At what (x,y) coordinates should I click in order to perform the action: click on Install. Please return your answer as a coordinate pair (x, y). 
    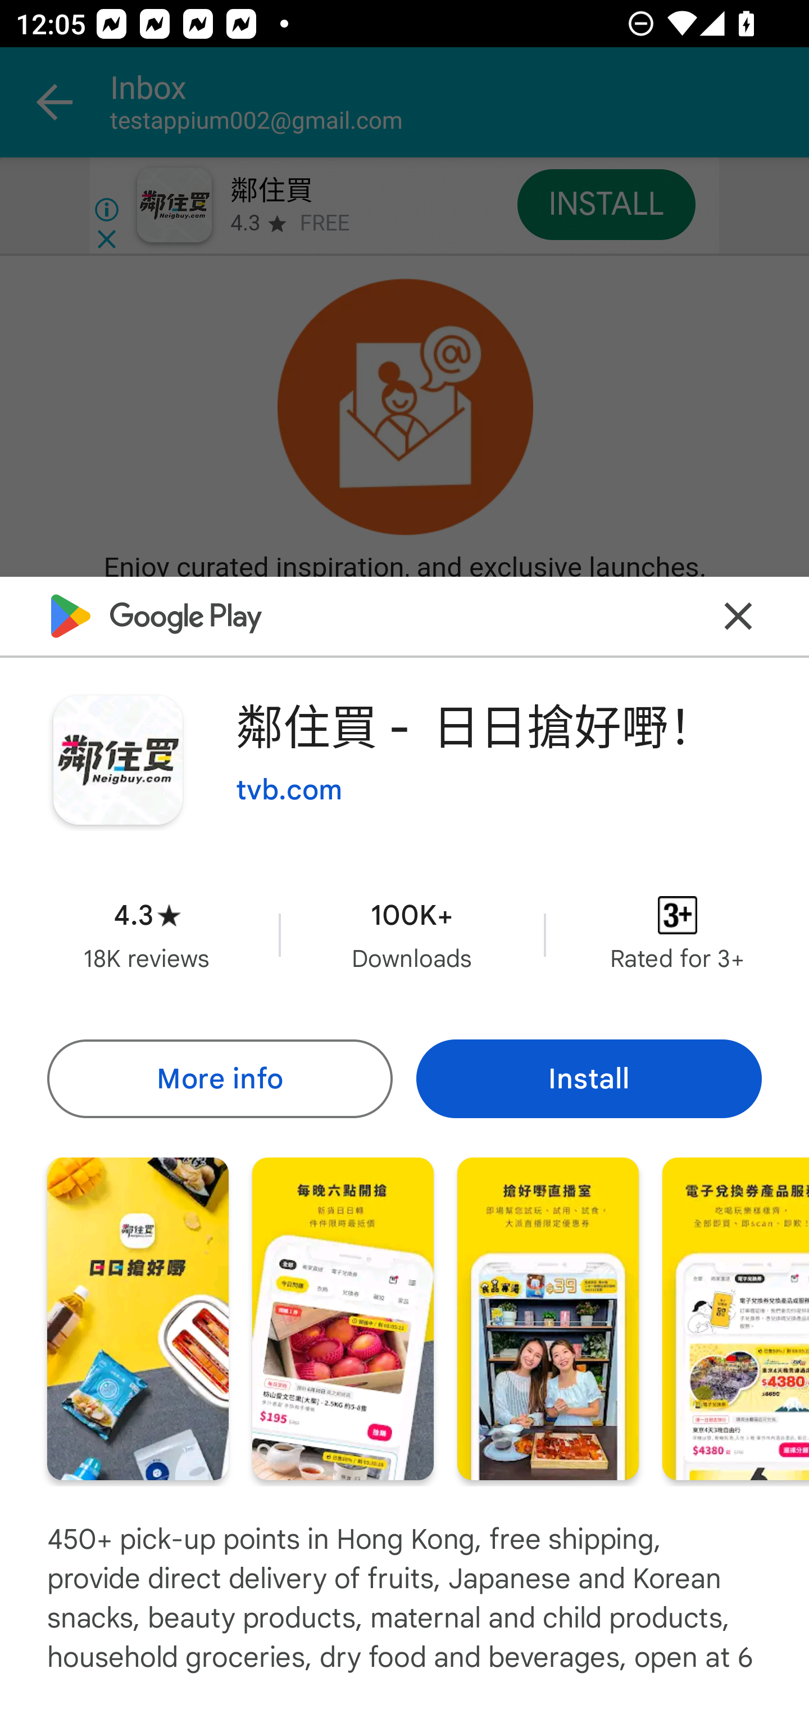
    Looking at the image, I should click on (589, 1078).